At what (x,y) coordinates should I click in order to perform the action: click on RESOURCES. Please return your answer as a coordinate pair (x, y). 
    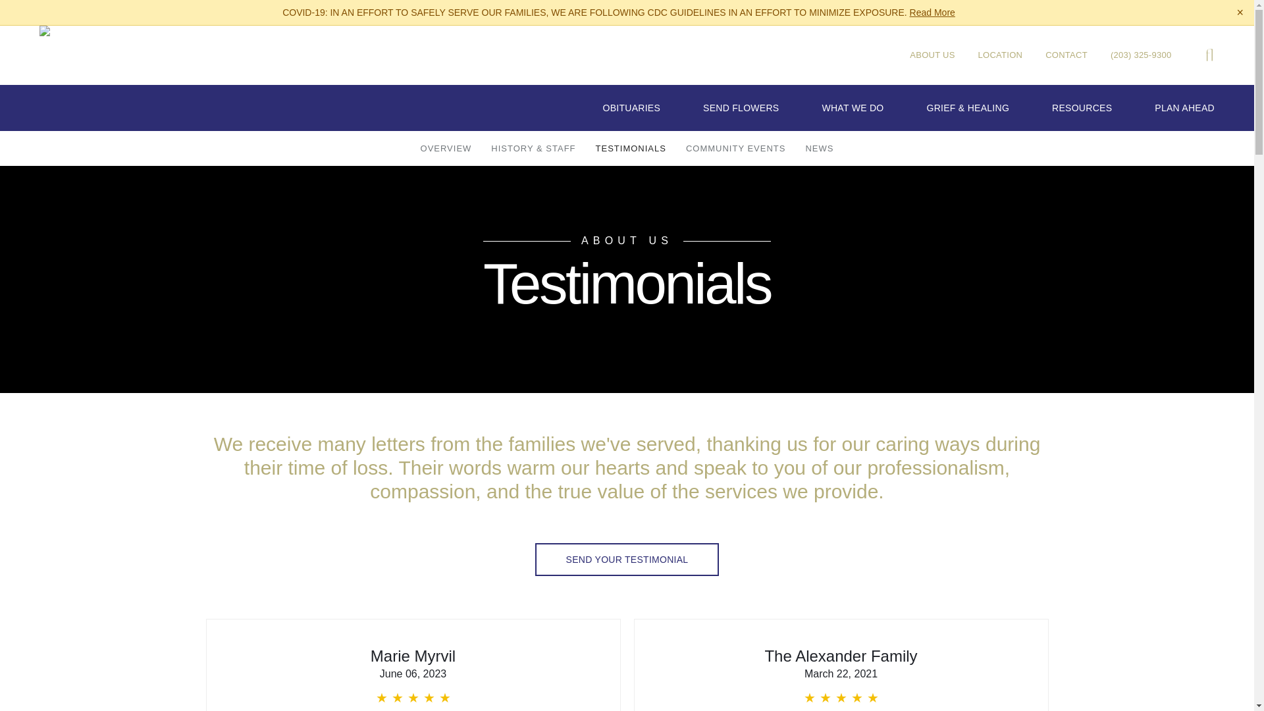
    Looking at the image, I should click on (1082, 107).